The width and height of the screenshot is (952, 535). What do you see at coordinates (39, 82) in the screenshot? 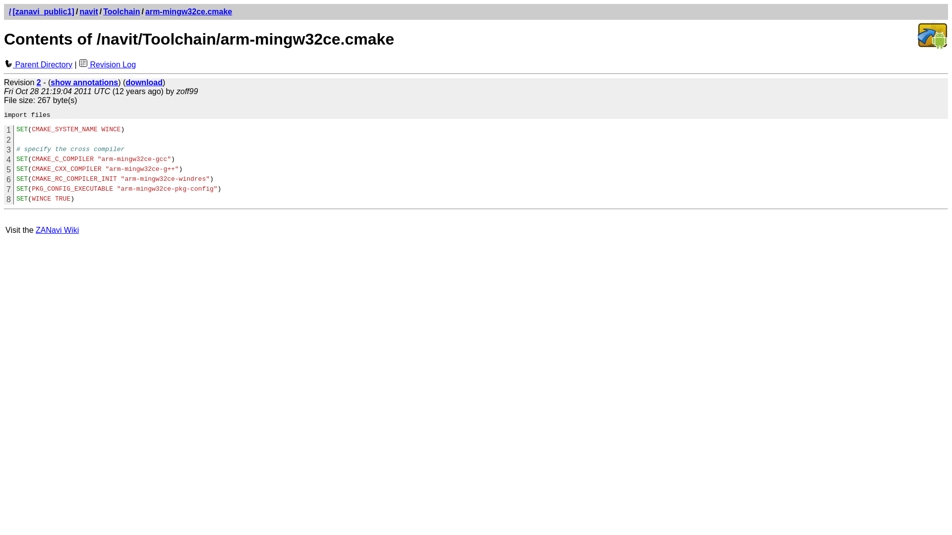
I see `2` at bounding box center [39, 82].